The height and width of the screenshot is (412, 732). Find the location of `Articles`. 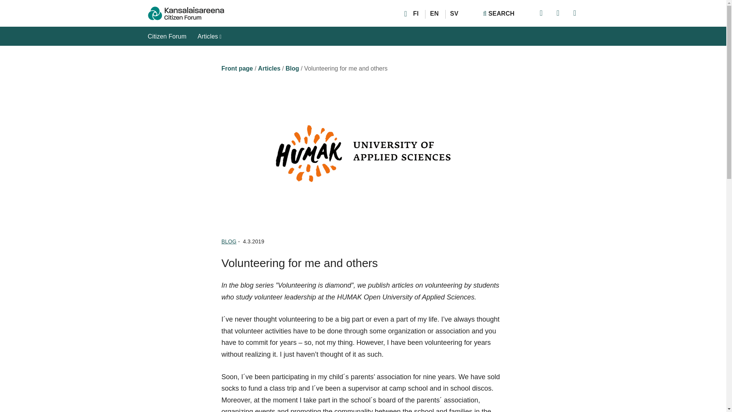

Articles is located at coordinates (269, 68).